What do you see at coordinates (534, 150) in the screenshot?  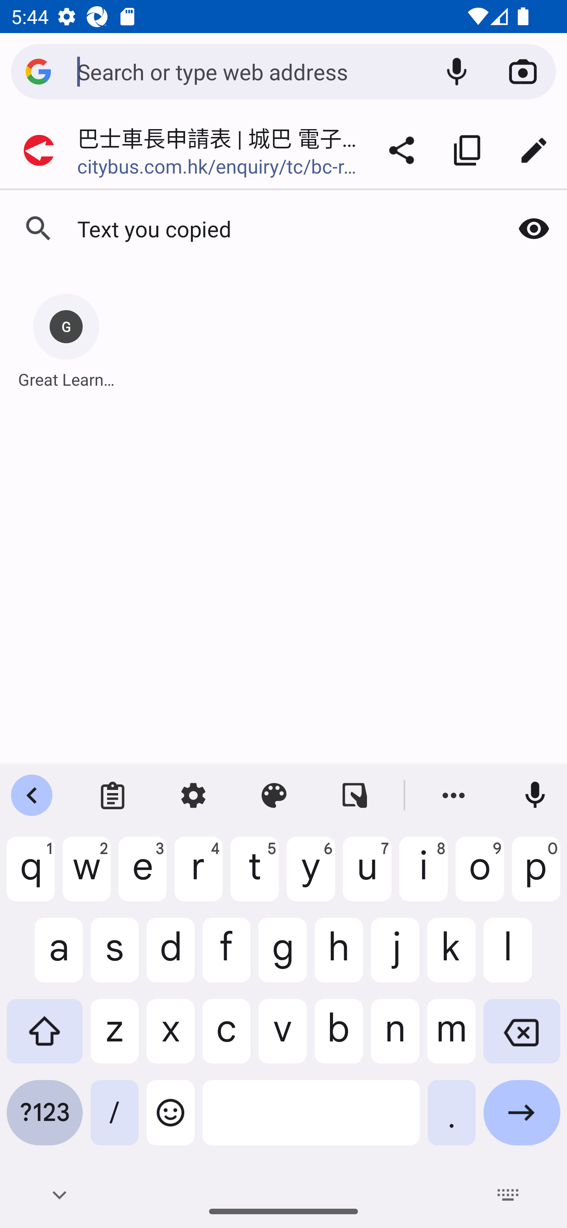 I see `Edit` at bounding box center [534, 150].